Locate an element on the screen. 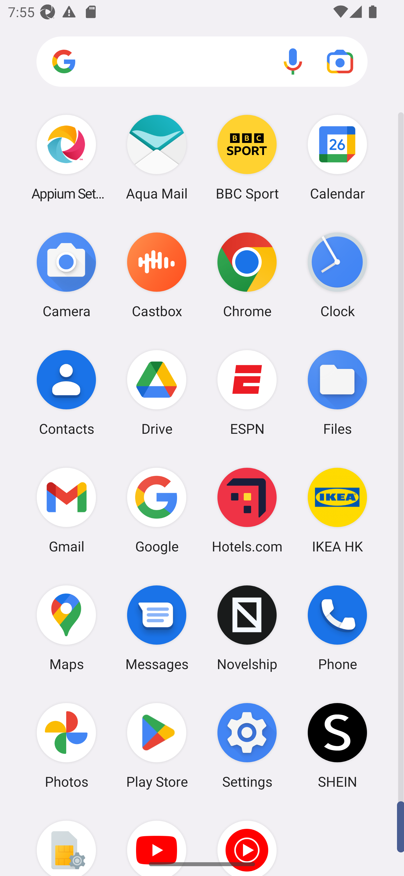 The width and height of the screenshot is (404, 876). BBC Sport is located at coordinates (247, 157).